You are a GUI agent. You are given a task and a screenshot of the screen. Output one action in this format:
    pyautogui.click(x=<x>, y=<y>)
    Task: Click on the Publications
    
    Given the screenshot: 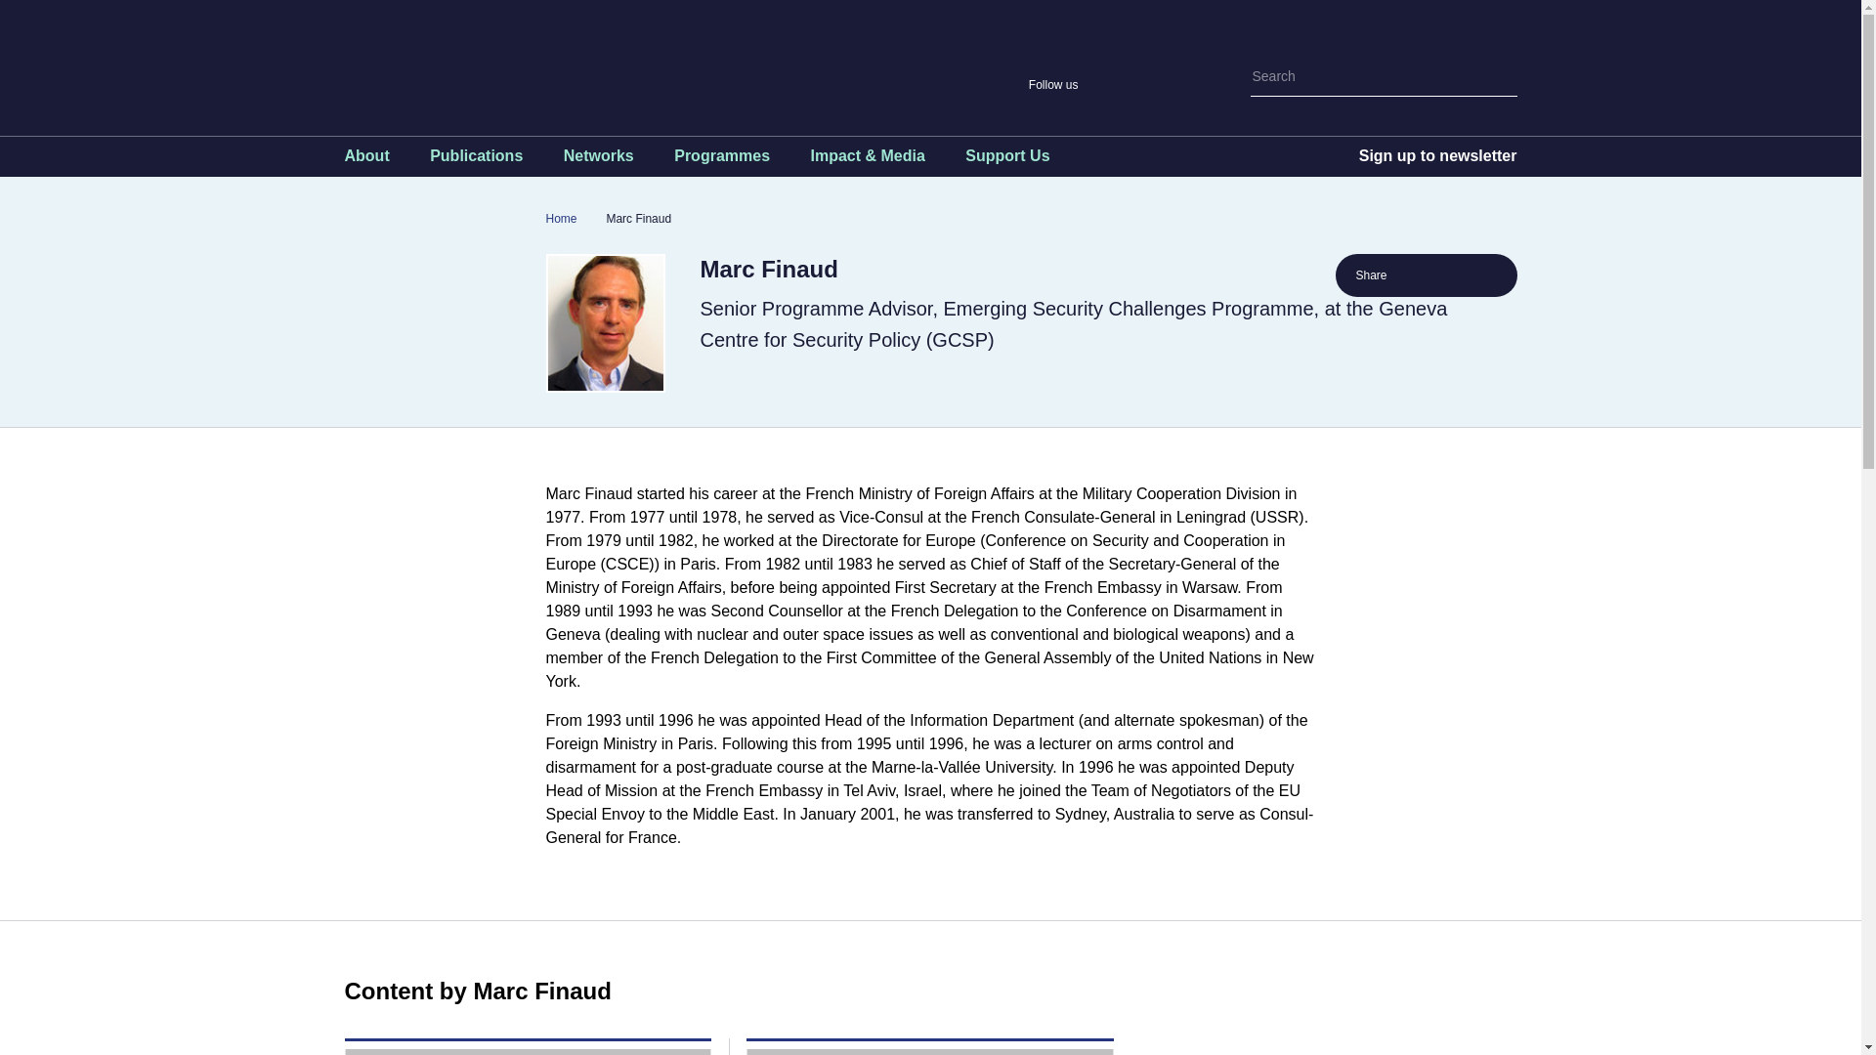 What is the action you would take?
    pyautogui.click(x=476, y=160)
    